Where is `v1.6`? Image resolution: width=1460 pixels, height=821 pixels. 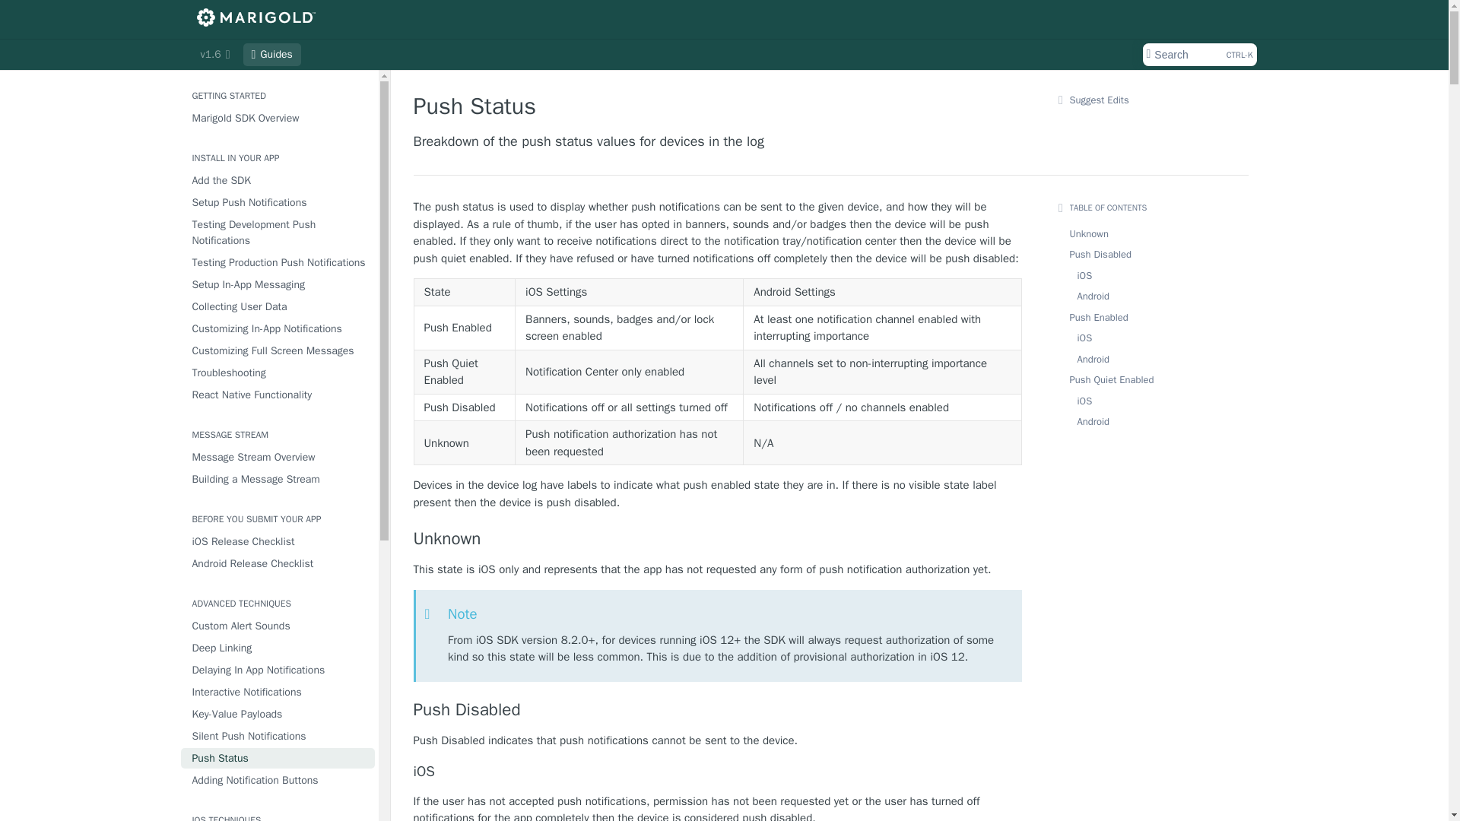
v1.6 is located at coordinates (214, 55).